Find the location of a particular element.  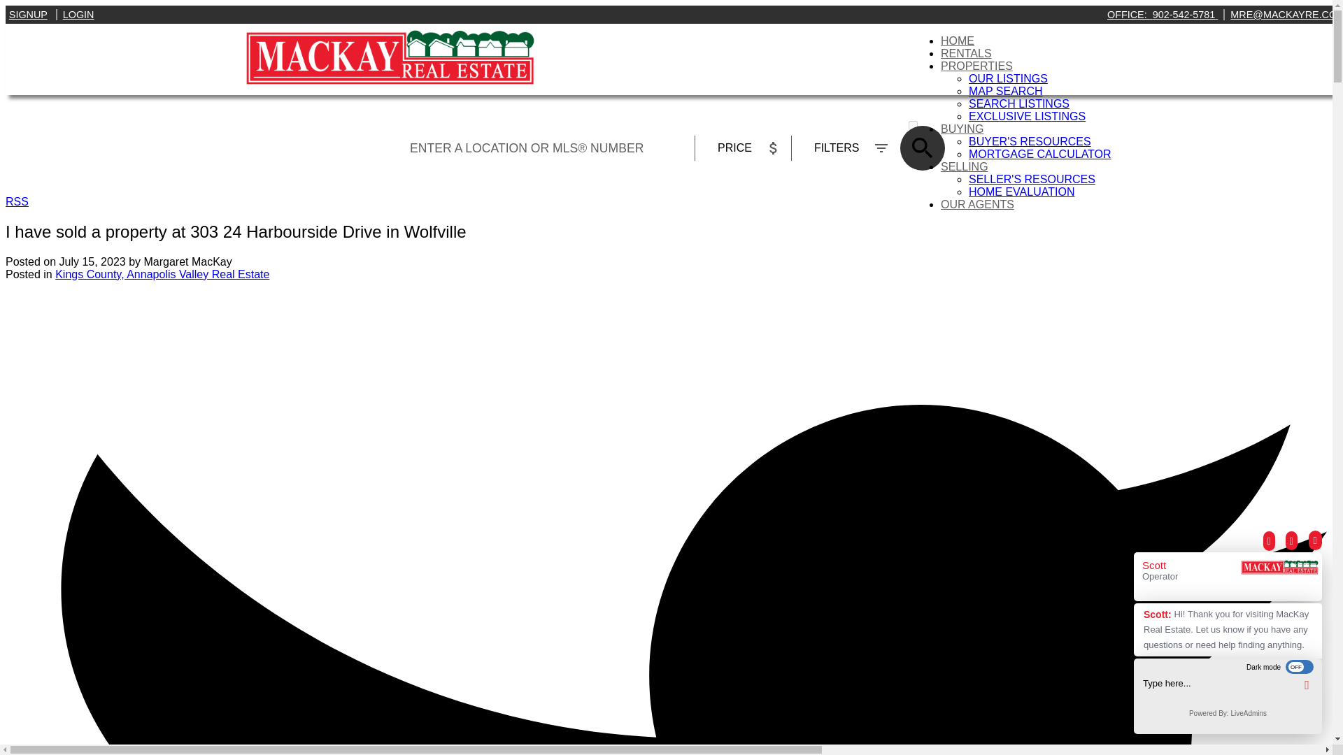

SELLING is located at coordinates (965, 166).